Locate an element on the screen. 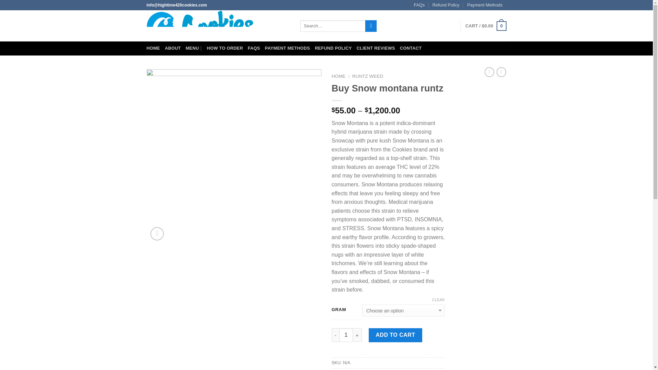 Image resolution: width=658 pixels, height=370 pixels. Qty is located at coordinates (346, 335).